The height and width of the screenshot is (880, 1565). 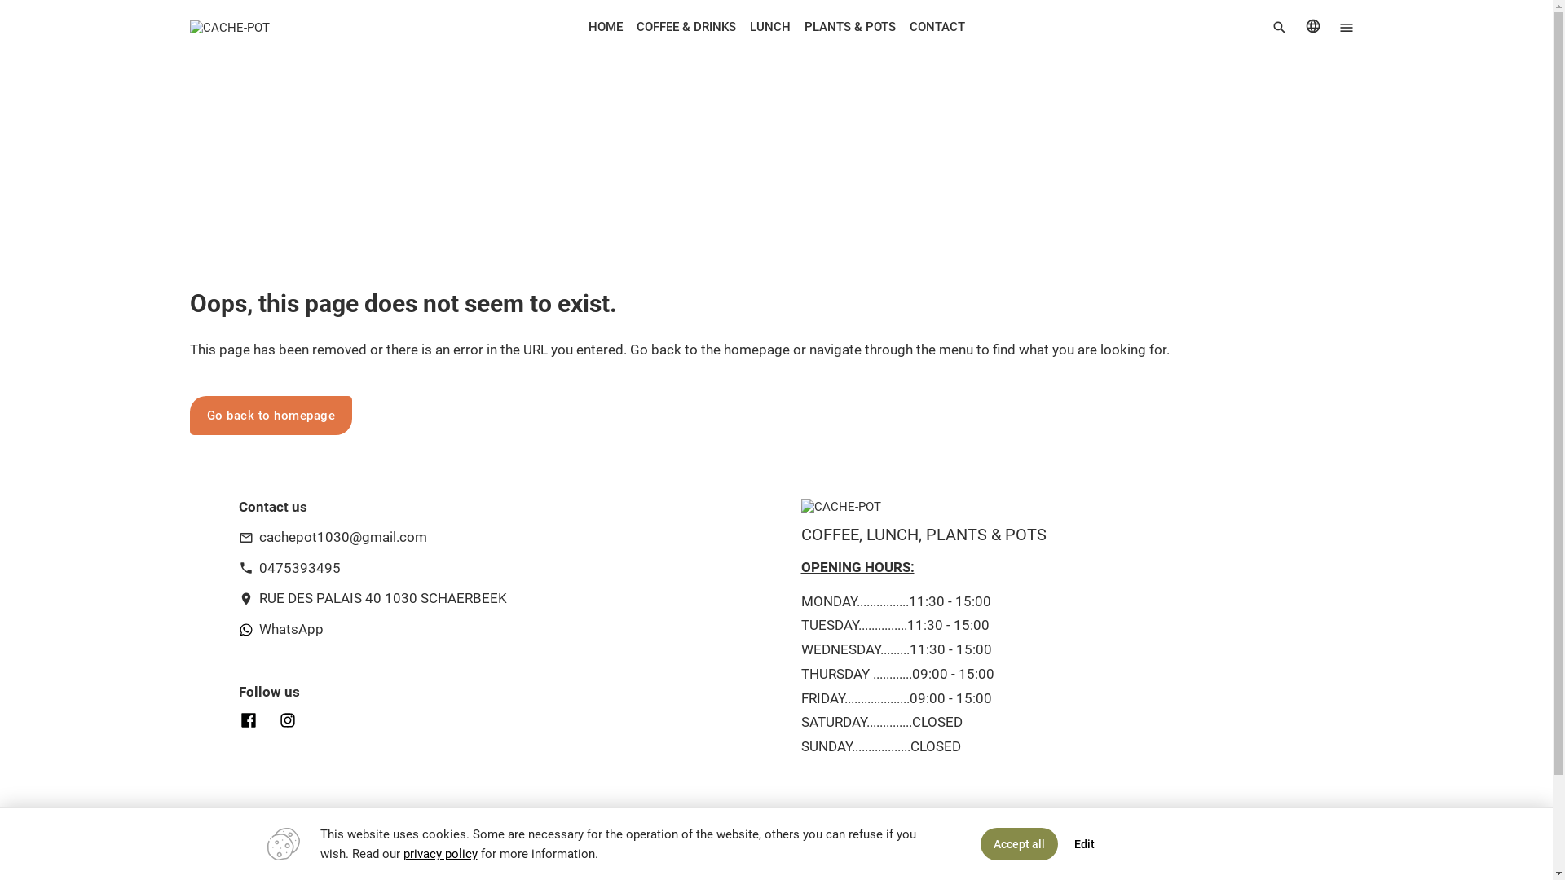 What do you see at coordinates (372, 601) in the screenshot?
I see `location_on
RUE DES PALAIS 40 1030 SCHAERBEEK` at bounding box center [372, 601].